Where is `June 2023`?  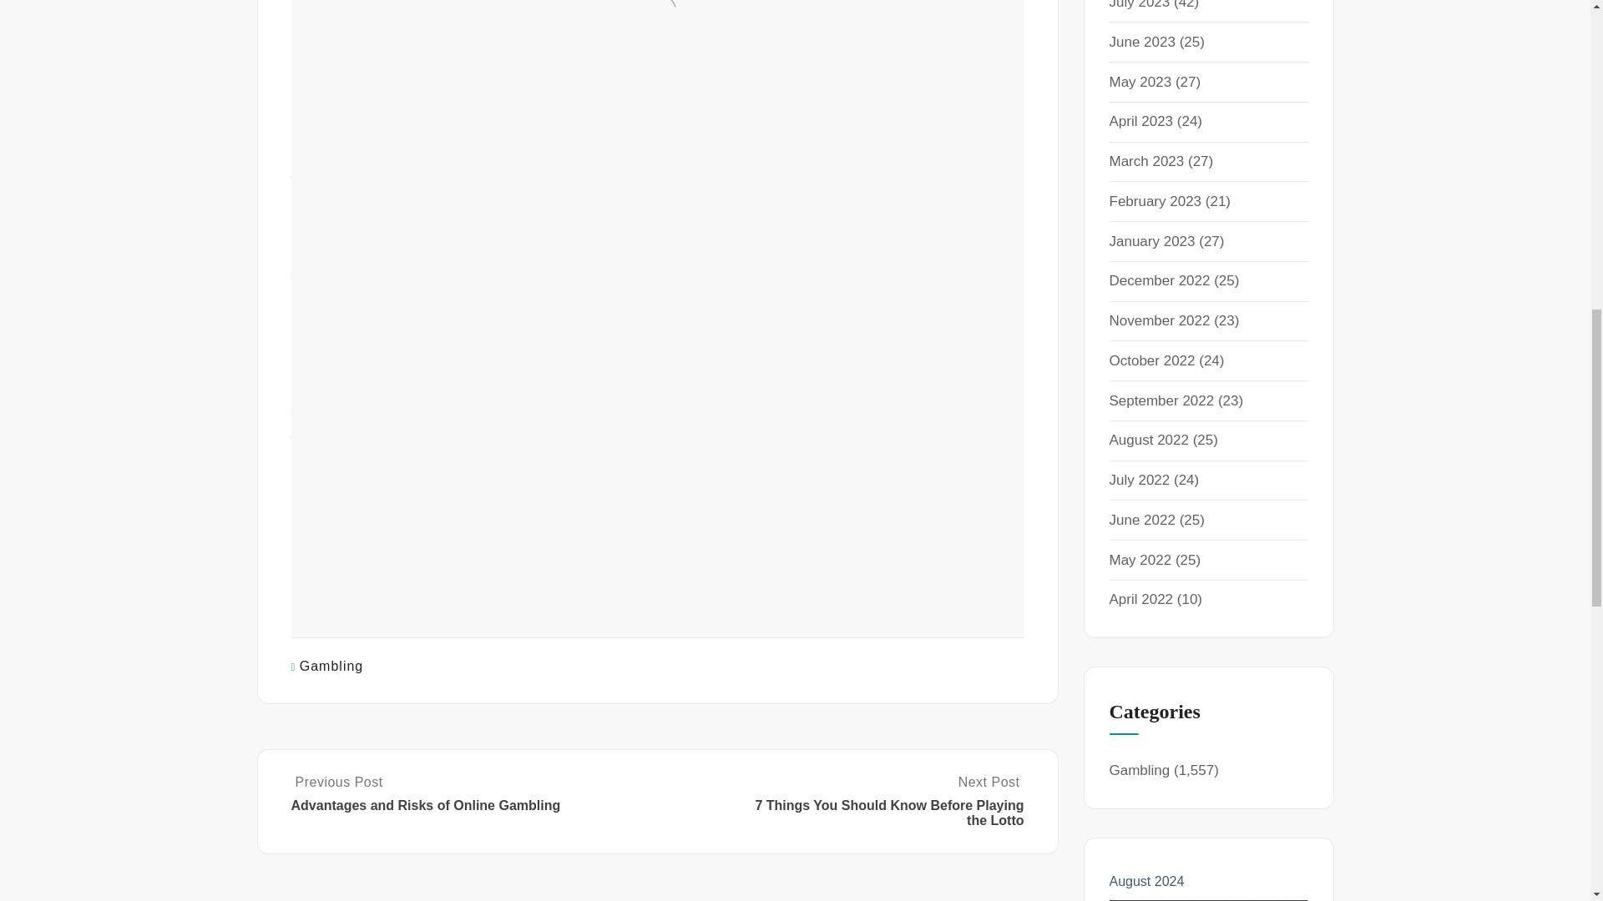
June 2023 is located at coordinates (1142, 42).